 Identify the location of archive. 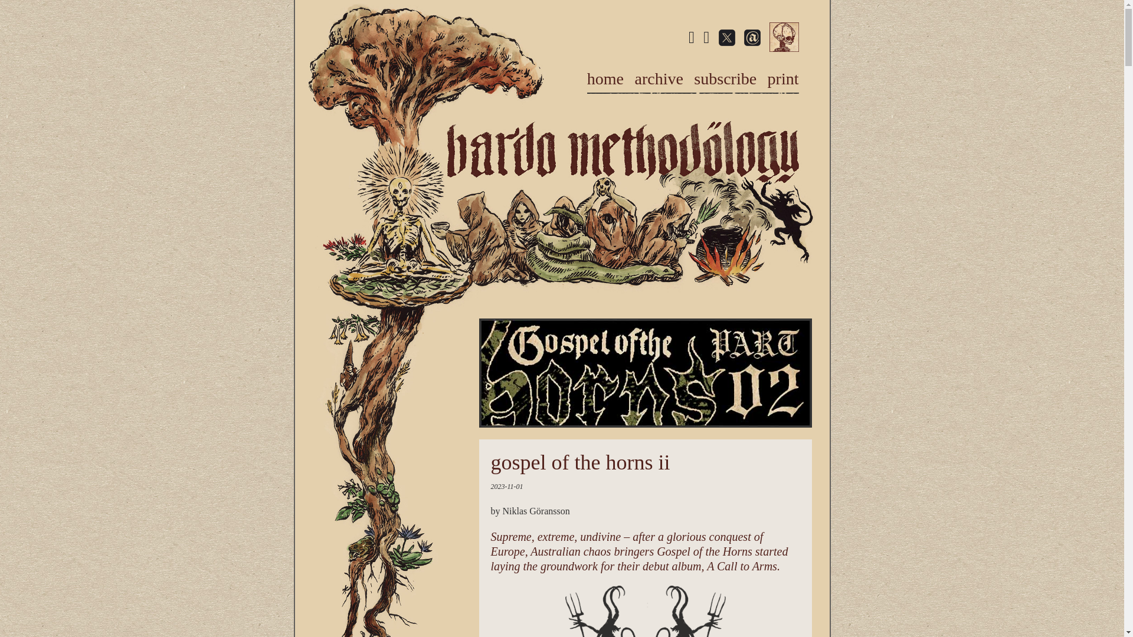
(659, 78).